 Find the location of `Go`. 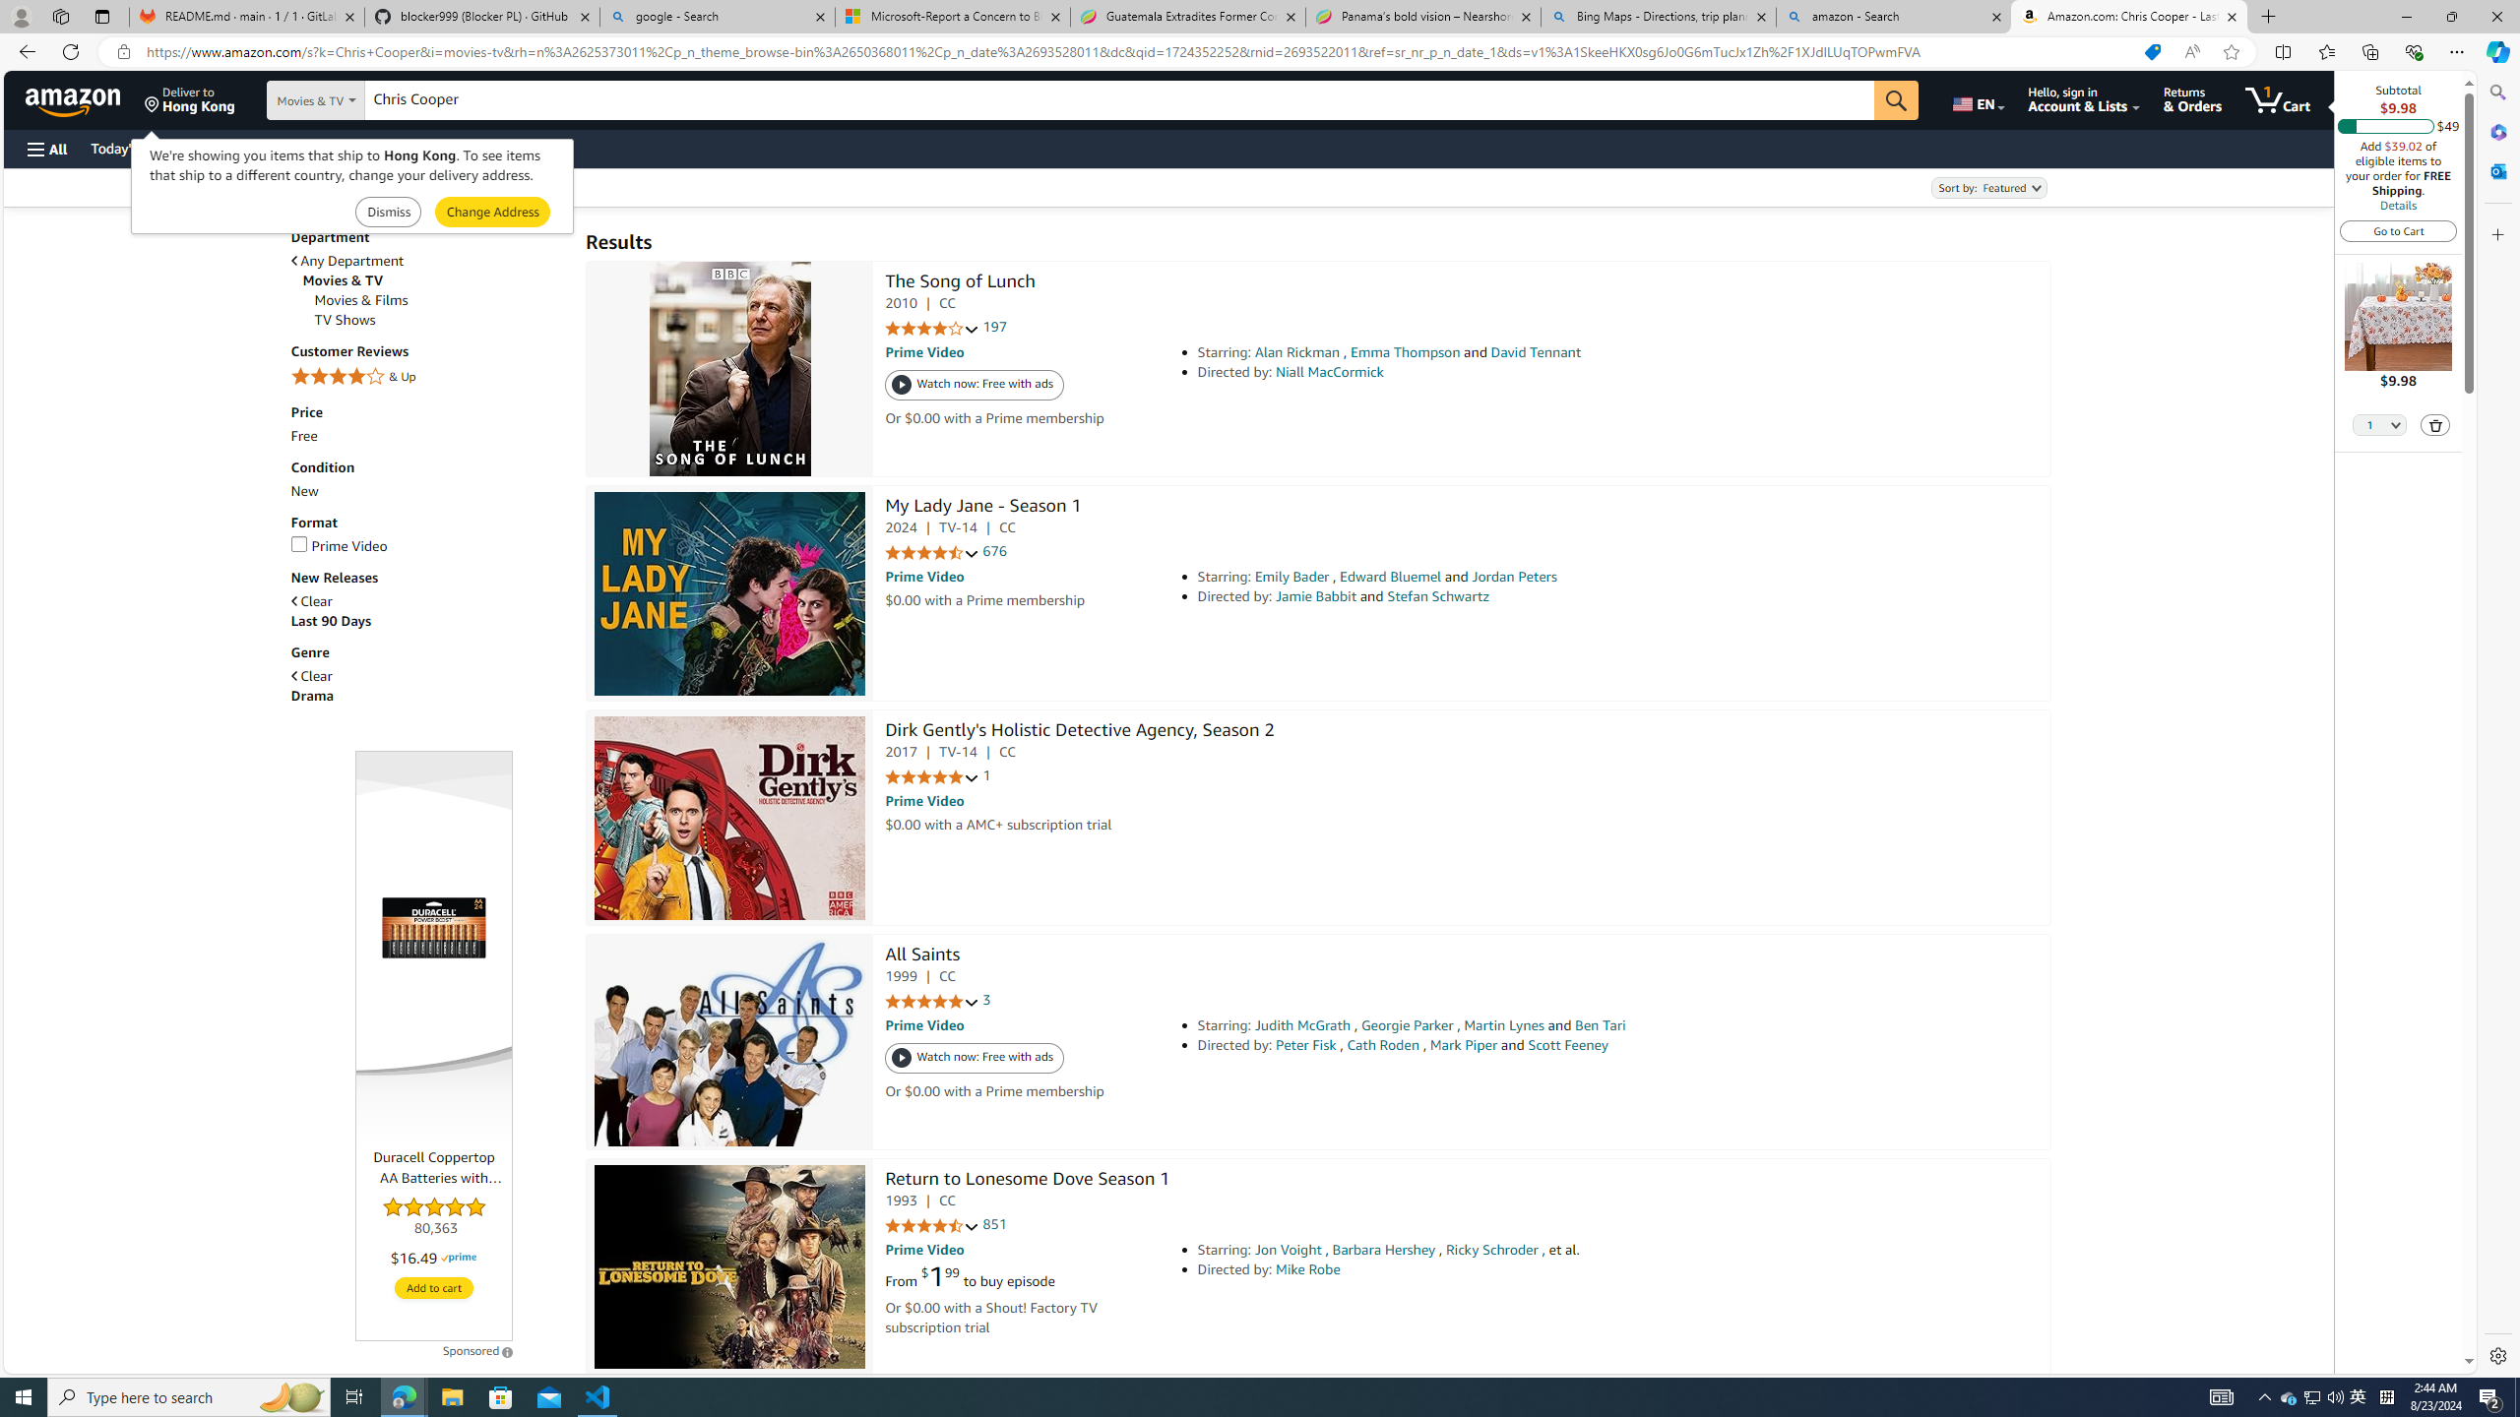

Go is located at coordinates (1897, 100).